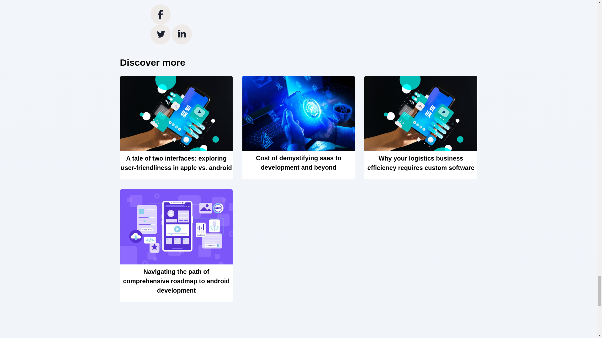  Describe the element at coordinates (298, 128) in the screenshot. I see `cost of demystifying saas to development and beyond` at that location.